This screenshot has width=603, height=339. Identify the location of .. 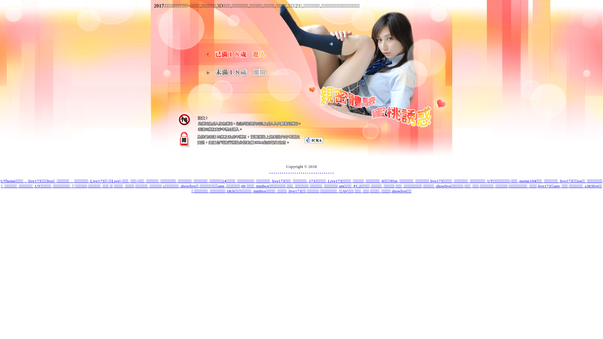
(278, 171).